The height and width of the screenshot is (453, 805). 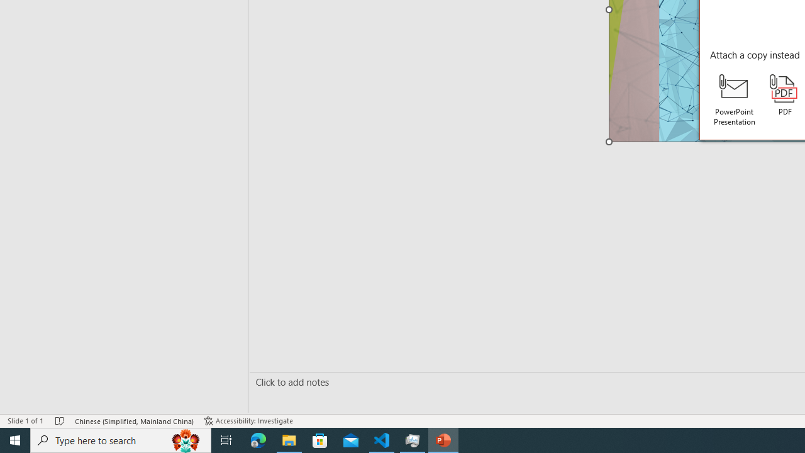 What do you see at coordinates (413, 440) in the screenshot?
I see `Task Manager - 1 running window` at bounding box center [413, 440].